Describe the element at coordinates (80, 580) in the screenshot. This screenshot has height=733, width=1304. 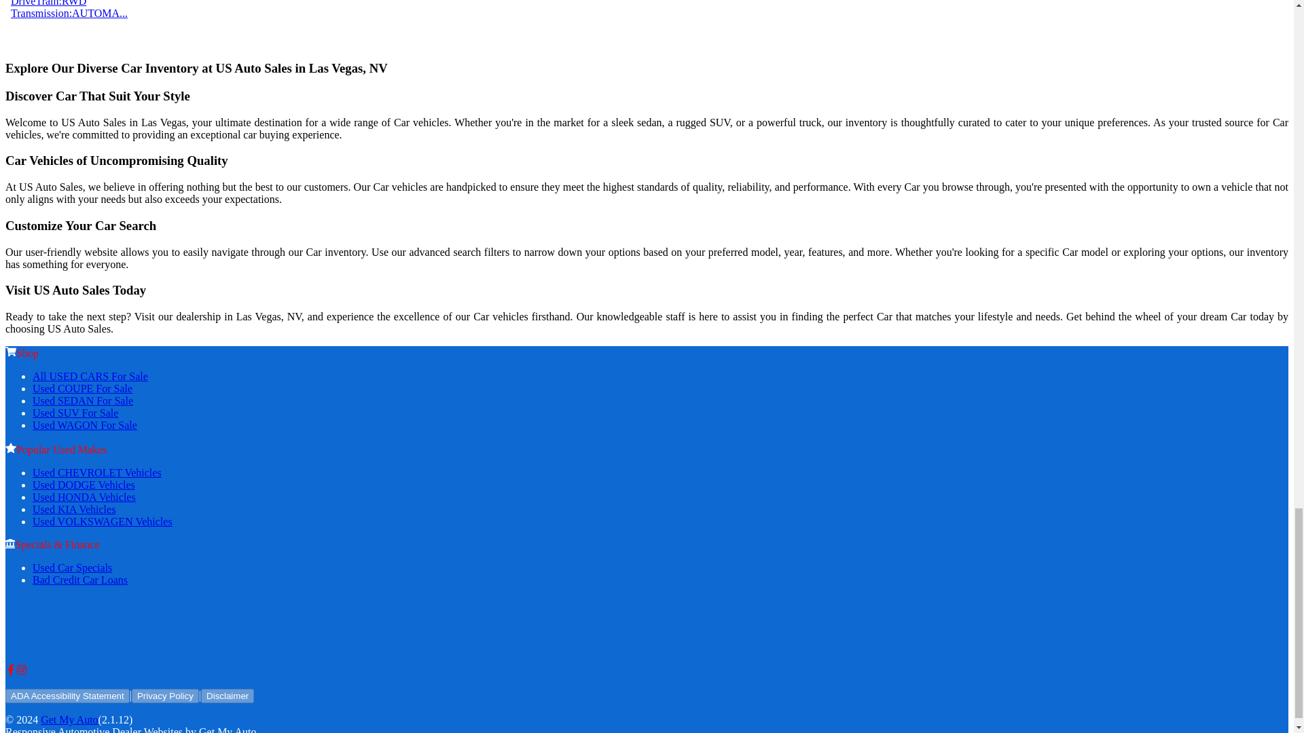
I see `Bad Credit Car Loans` at that location.